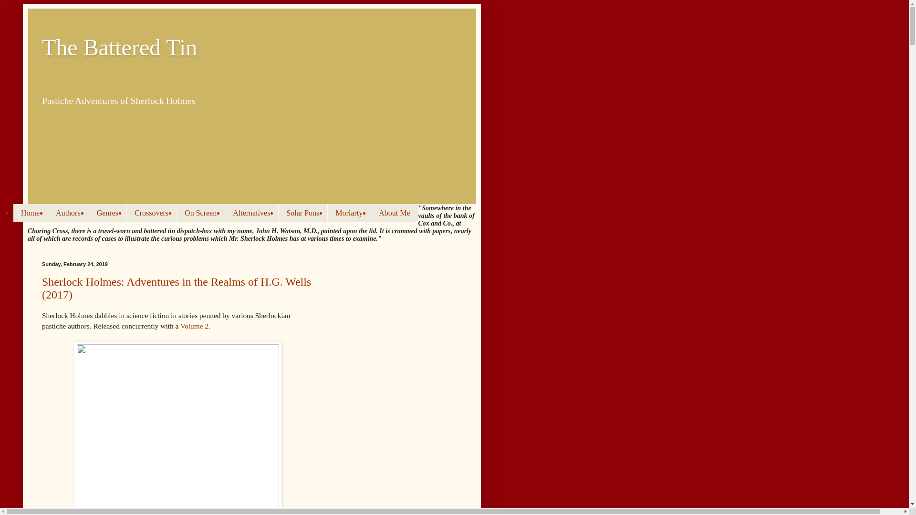  What do you see at coordinates (107, 213) in the screenshot?
I see `Genres` at bounding box center [107, 213].